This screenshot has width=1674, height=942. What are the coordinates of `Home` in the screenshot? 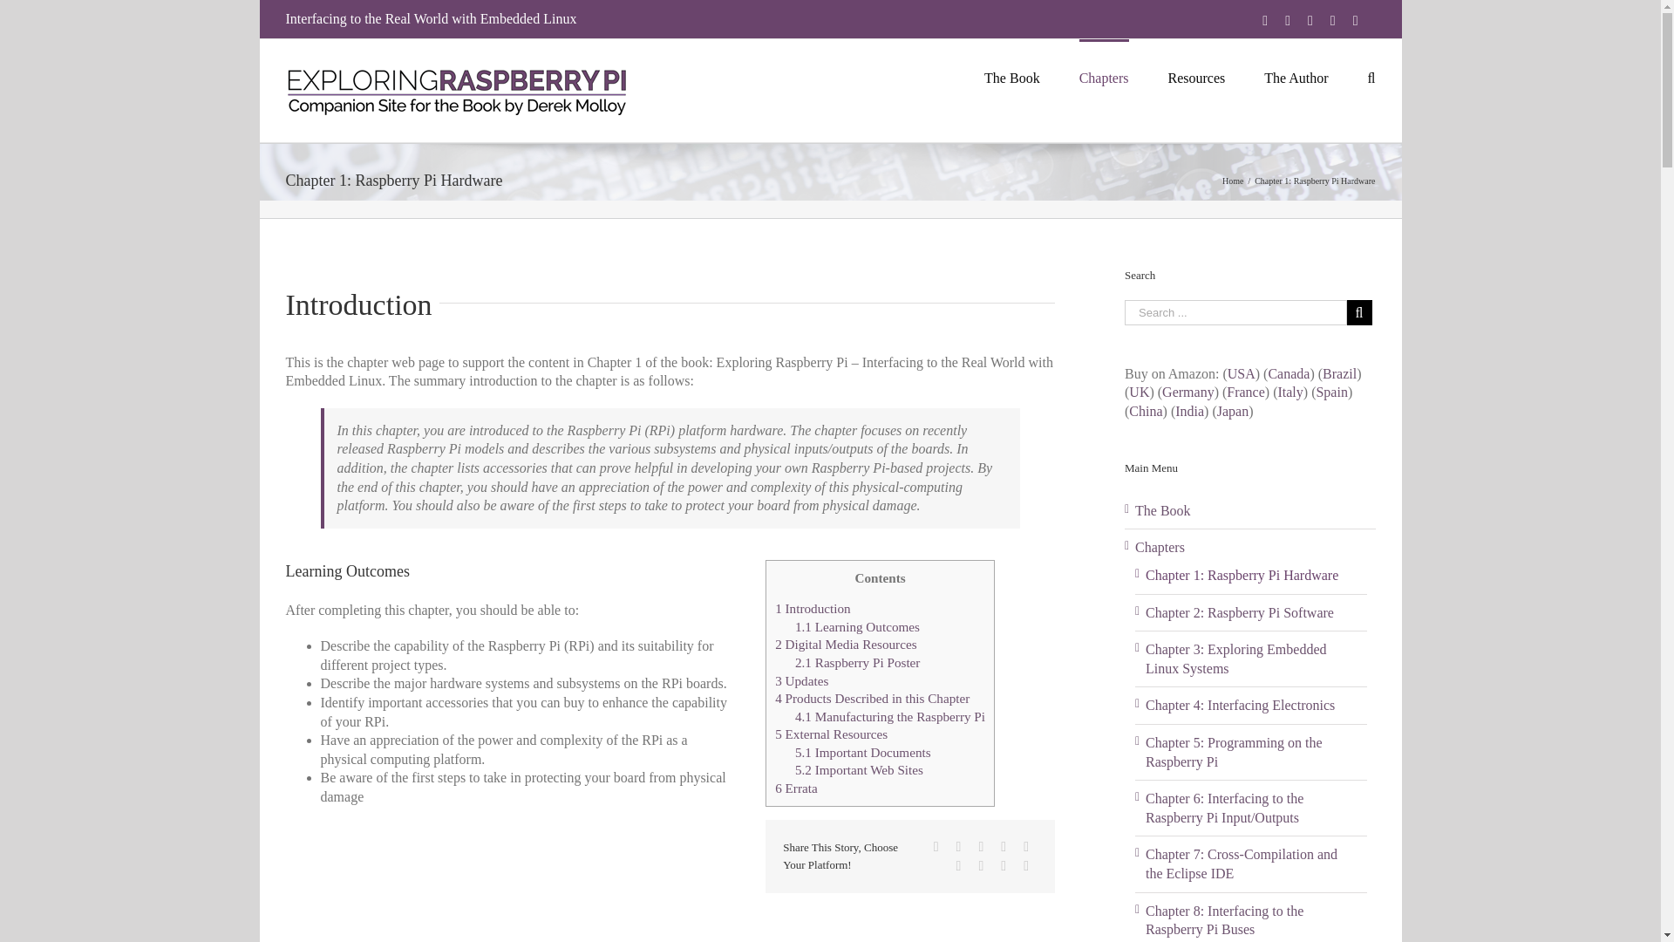 It's located at (1233, 180).